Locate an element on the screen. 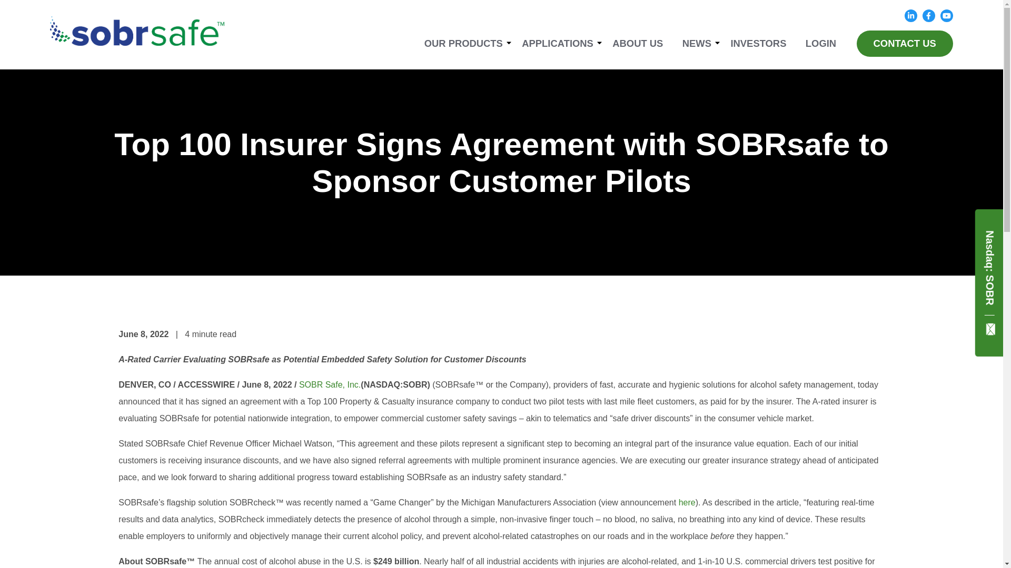  SOBR Safe, Inc. is located at coordinates (330, 384).